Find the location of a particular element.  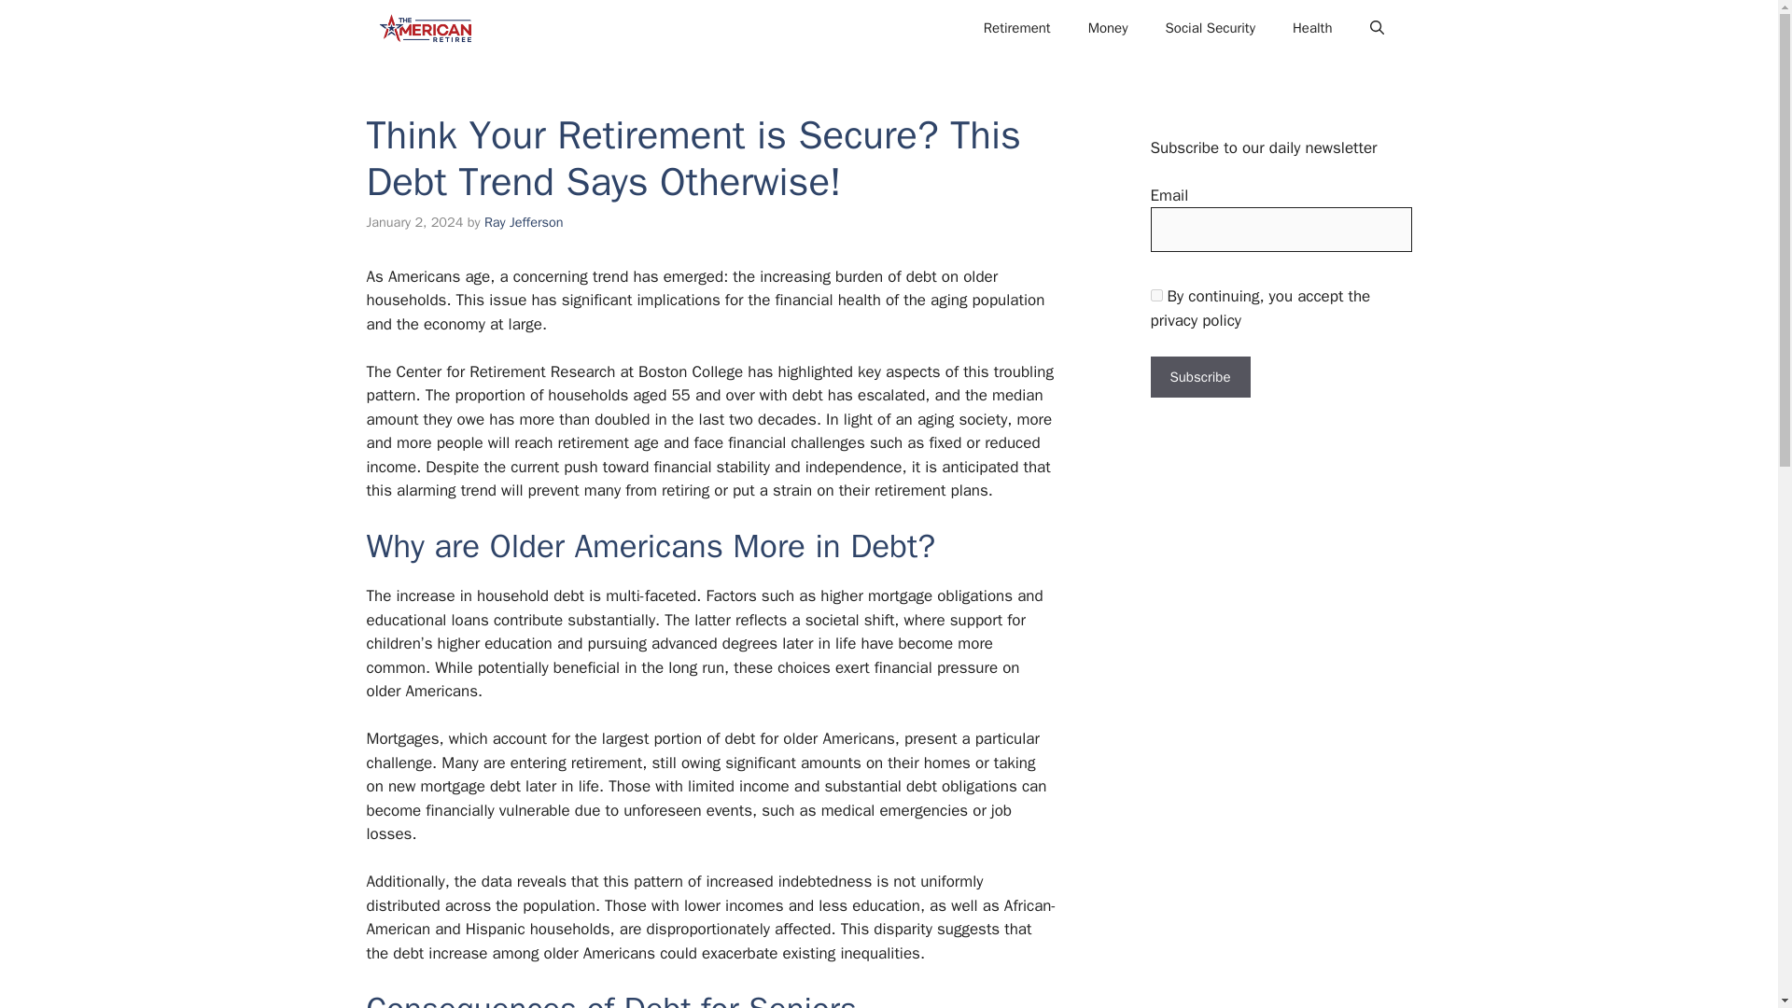

View all posts by Ray Jefferson is located at coordinates (524, 222).